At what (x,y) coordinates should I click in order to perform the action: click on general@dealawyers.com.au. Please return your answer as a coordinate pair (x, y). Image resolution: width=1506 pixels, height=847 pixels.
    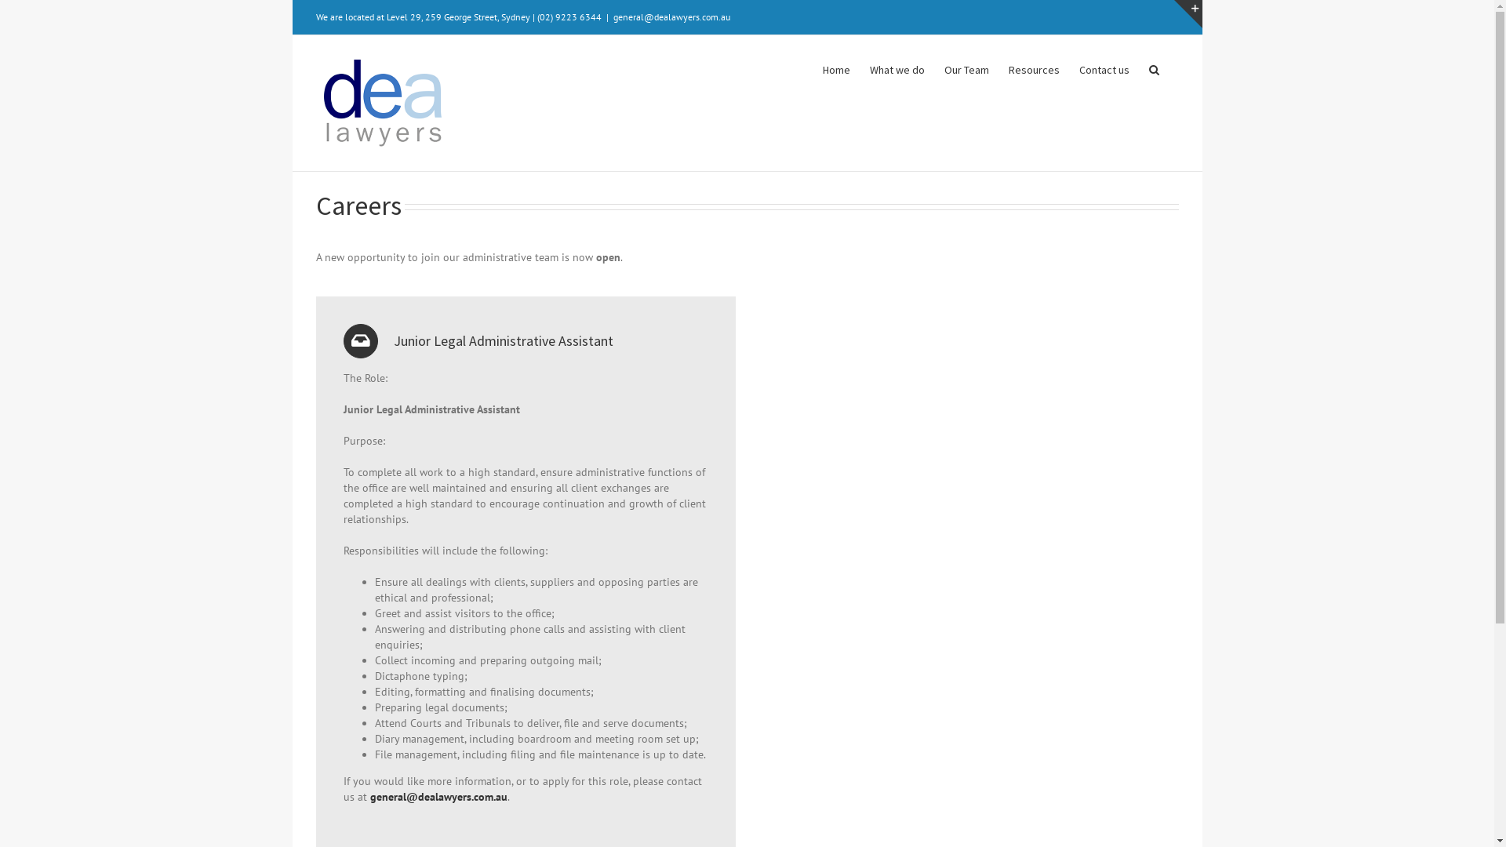
    Looking at the image, I should click on (671, 17).